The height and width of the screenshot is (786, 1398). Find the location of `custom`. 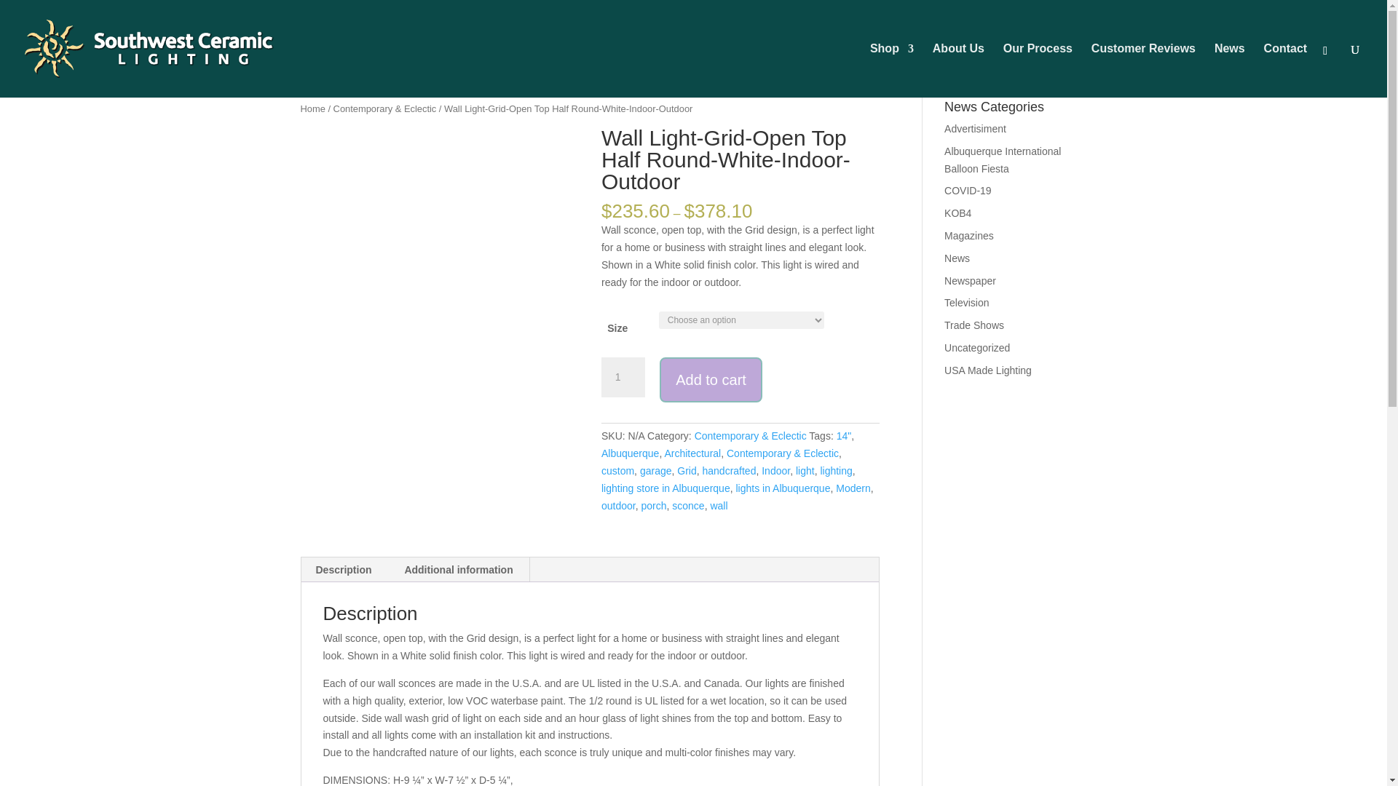

custom is located at coordinates (617, 470).